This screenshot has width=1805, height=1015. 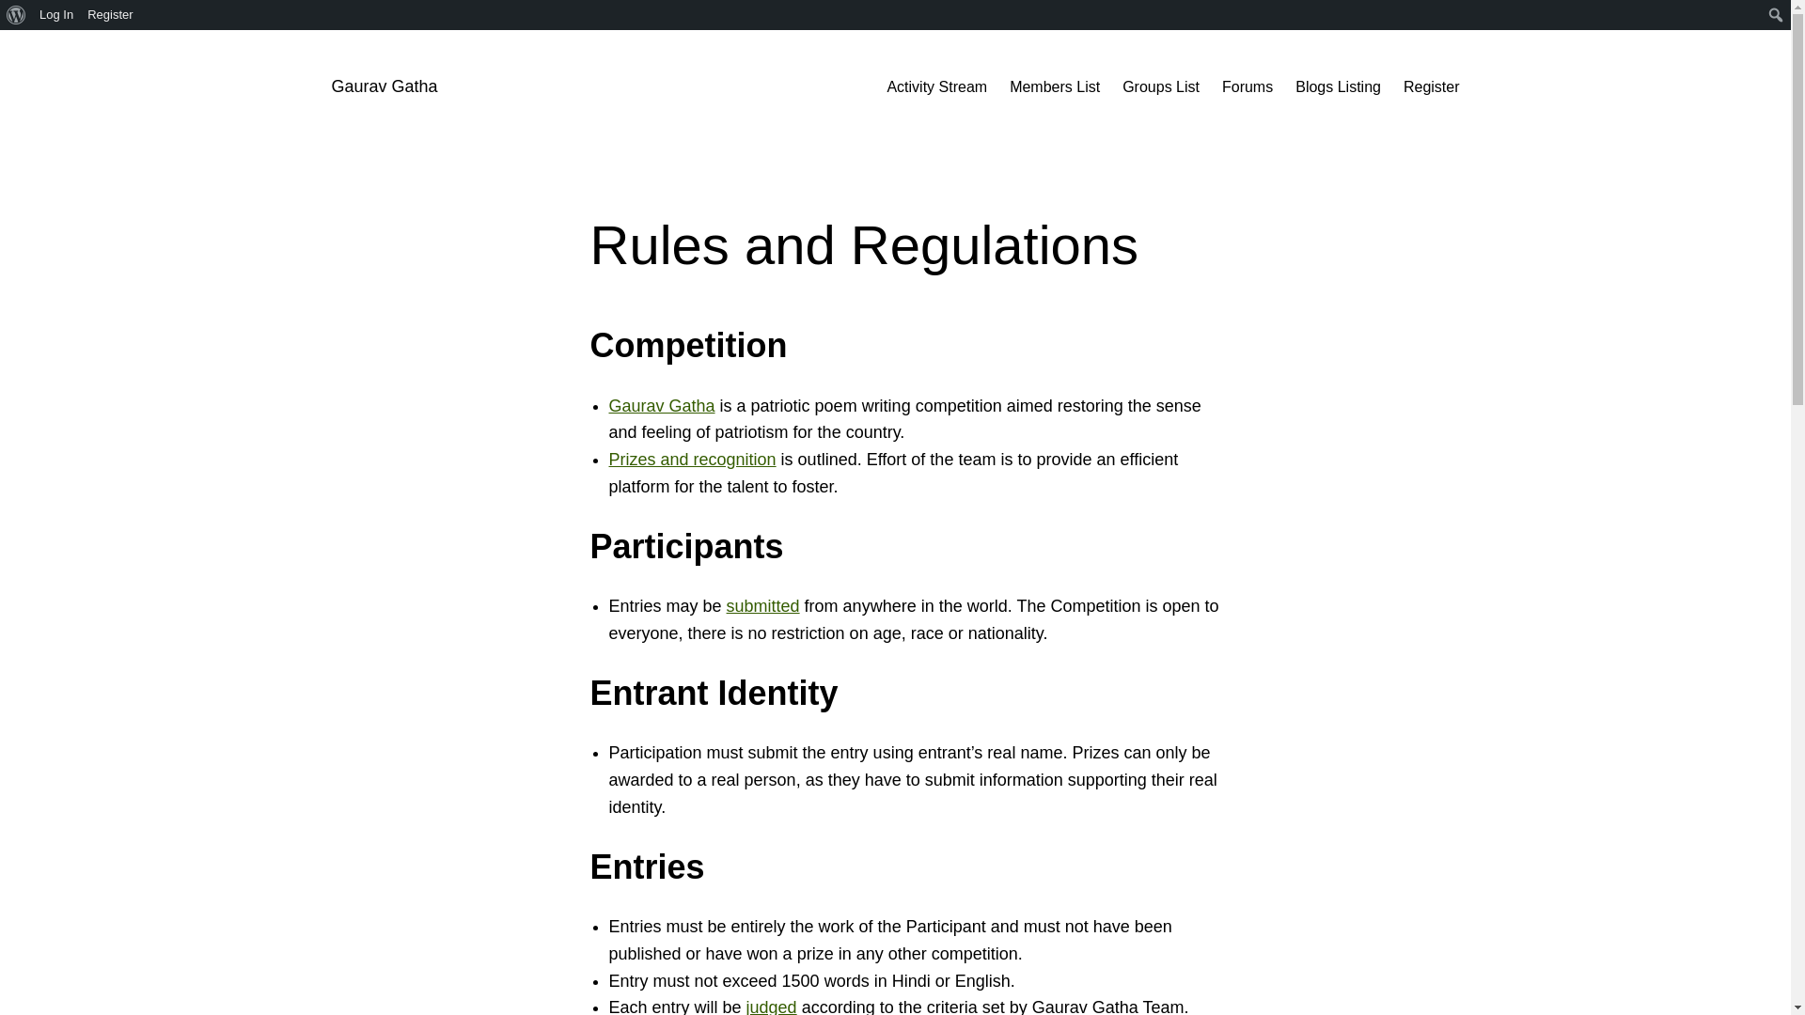 What do you see at coordinates (1161, 86) in the screenshot?
I see `Groups List` at bounding box center [1161, 86].